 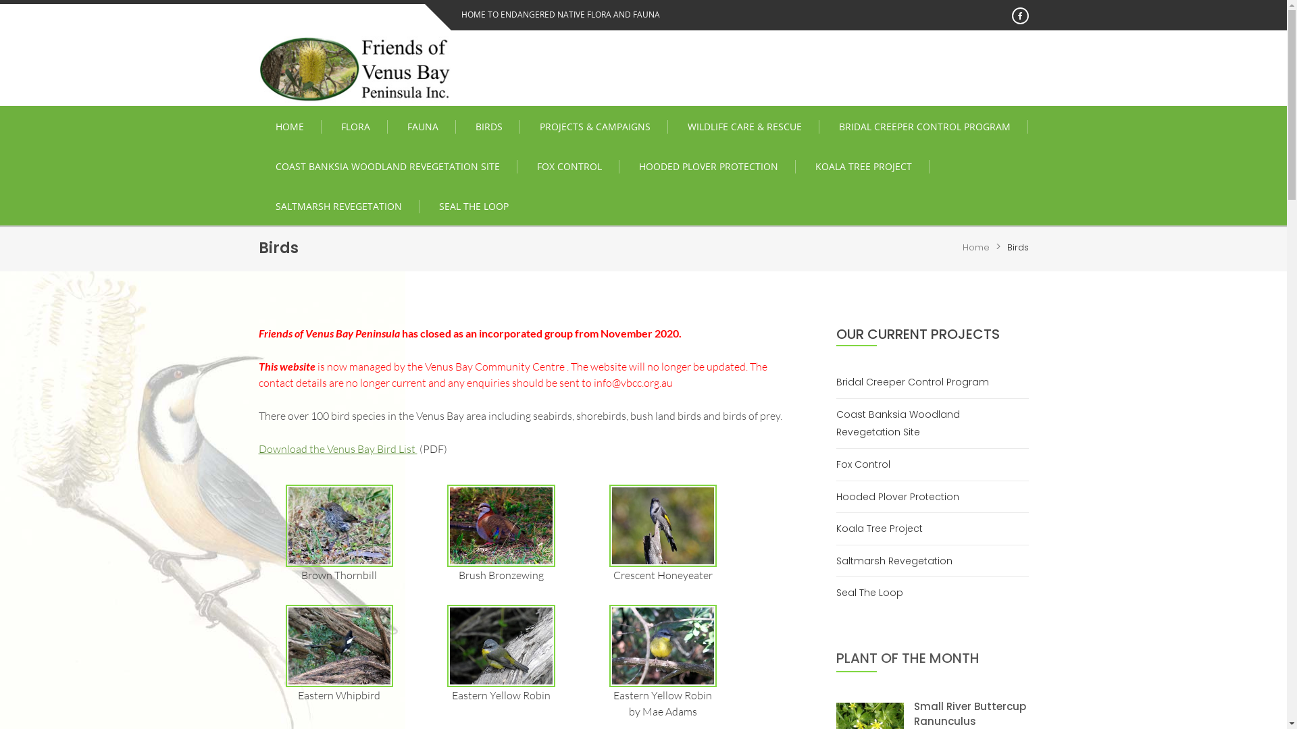 What do you see at coordinates (596, 127) in the screenshot?
I see `PROJECTS & CAMPAIGNS` at bounding box center [596, 127].